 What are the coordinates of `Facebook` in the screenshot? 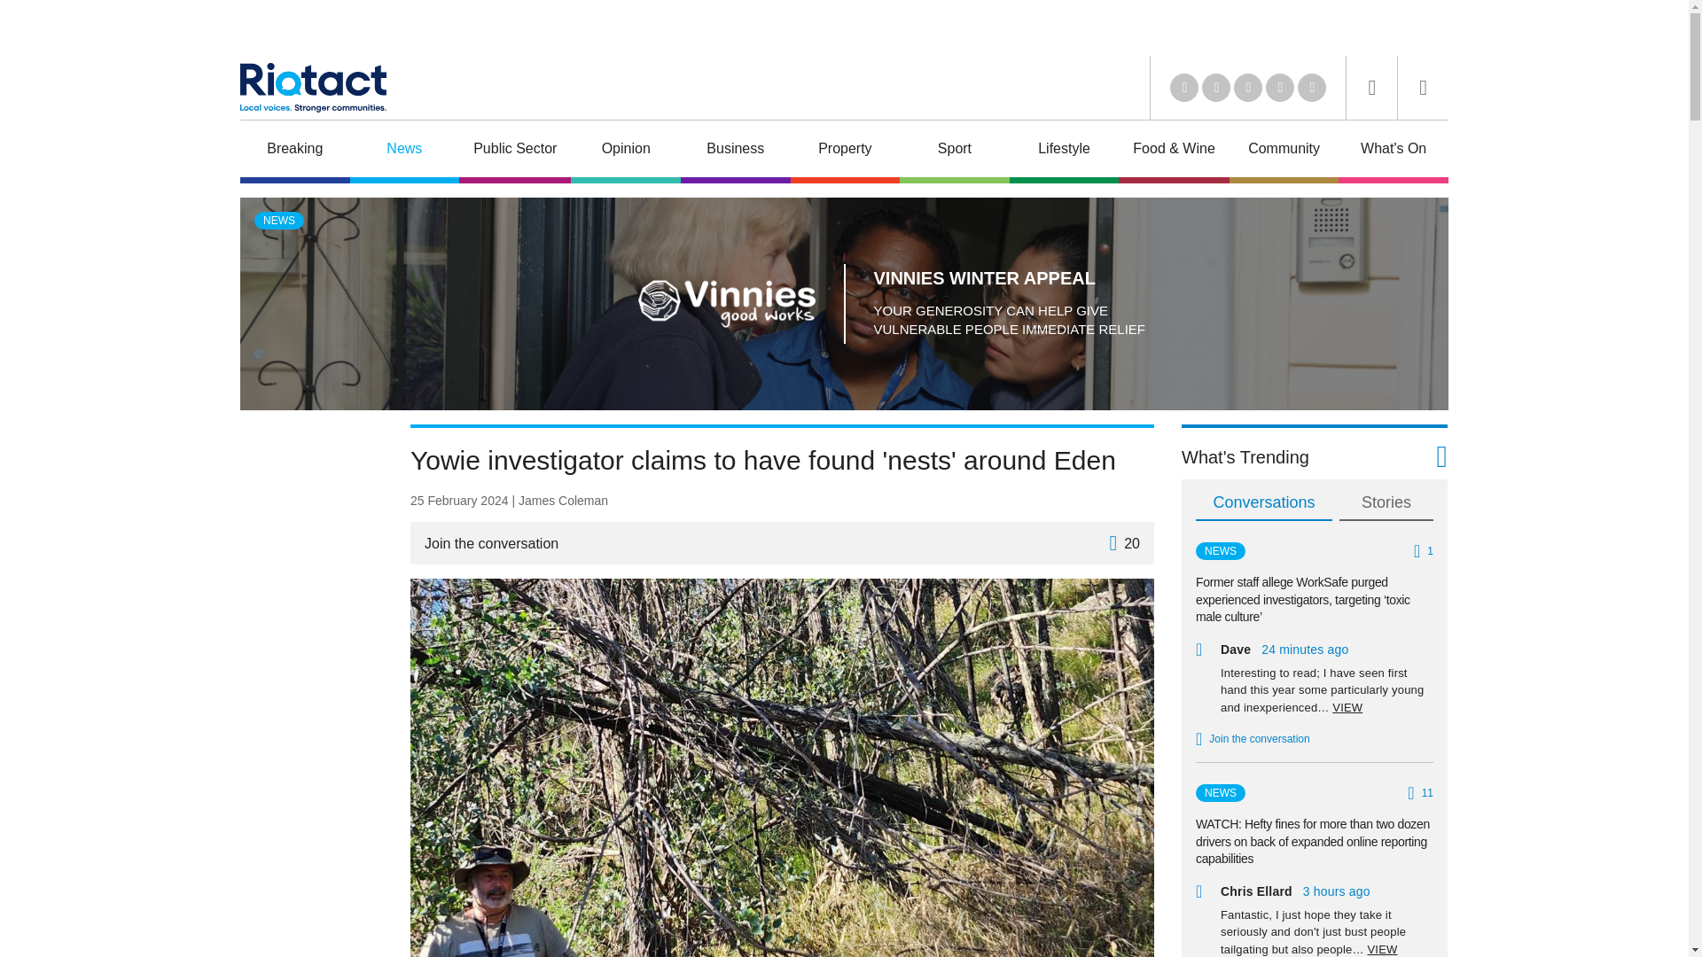 It's located at (1280, 87).